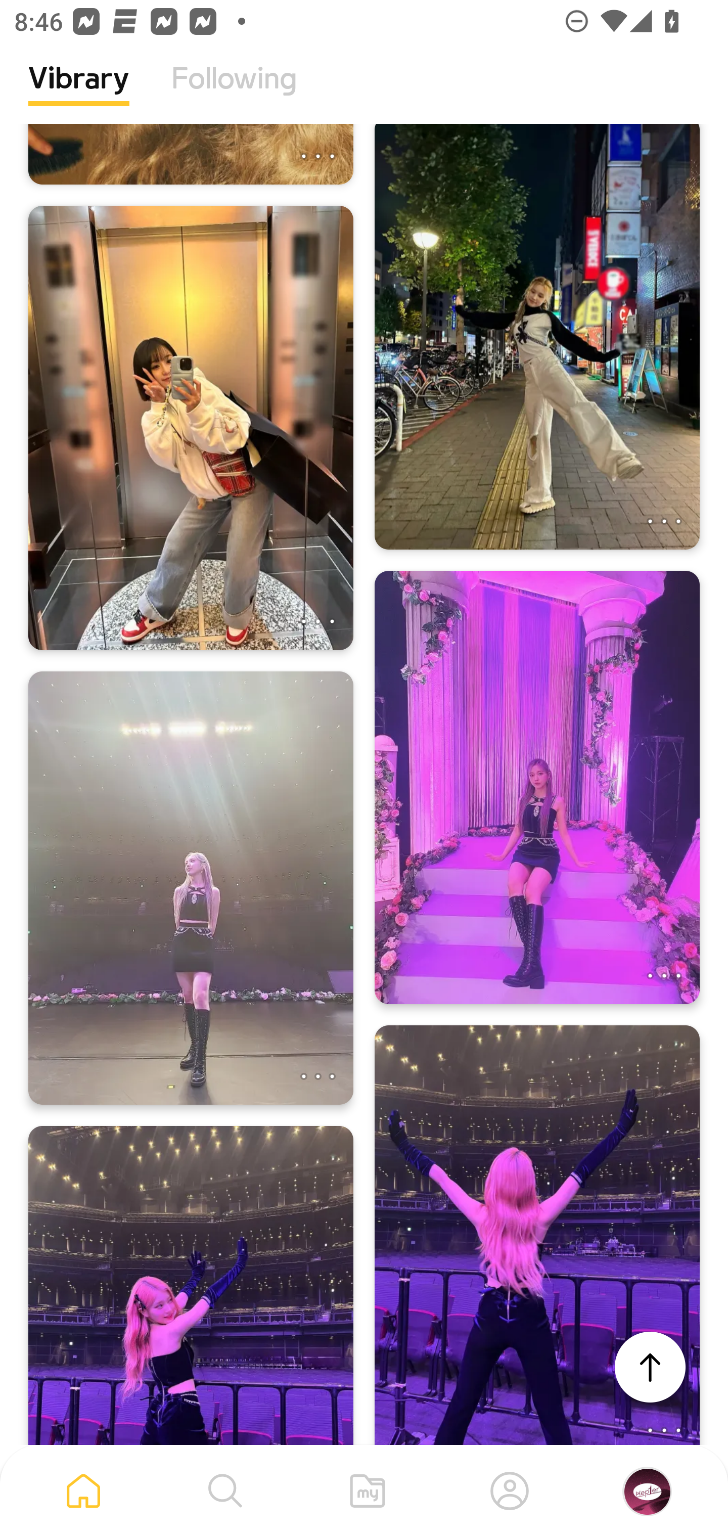 The width and height of the screenshot is (728, 1537). I want to click on Following, so click(234, 94).